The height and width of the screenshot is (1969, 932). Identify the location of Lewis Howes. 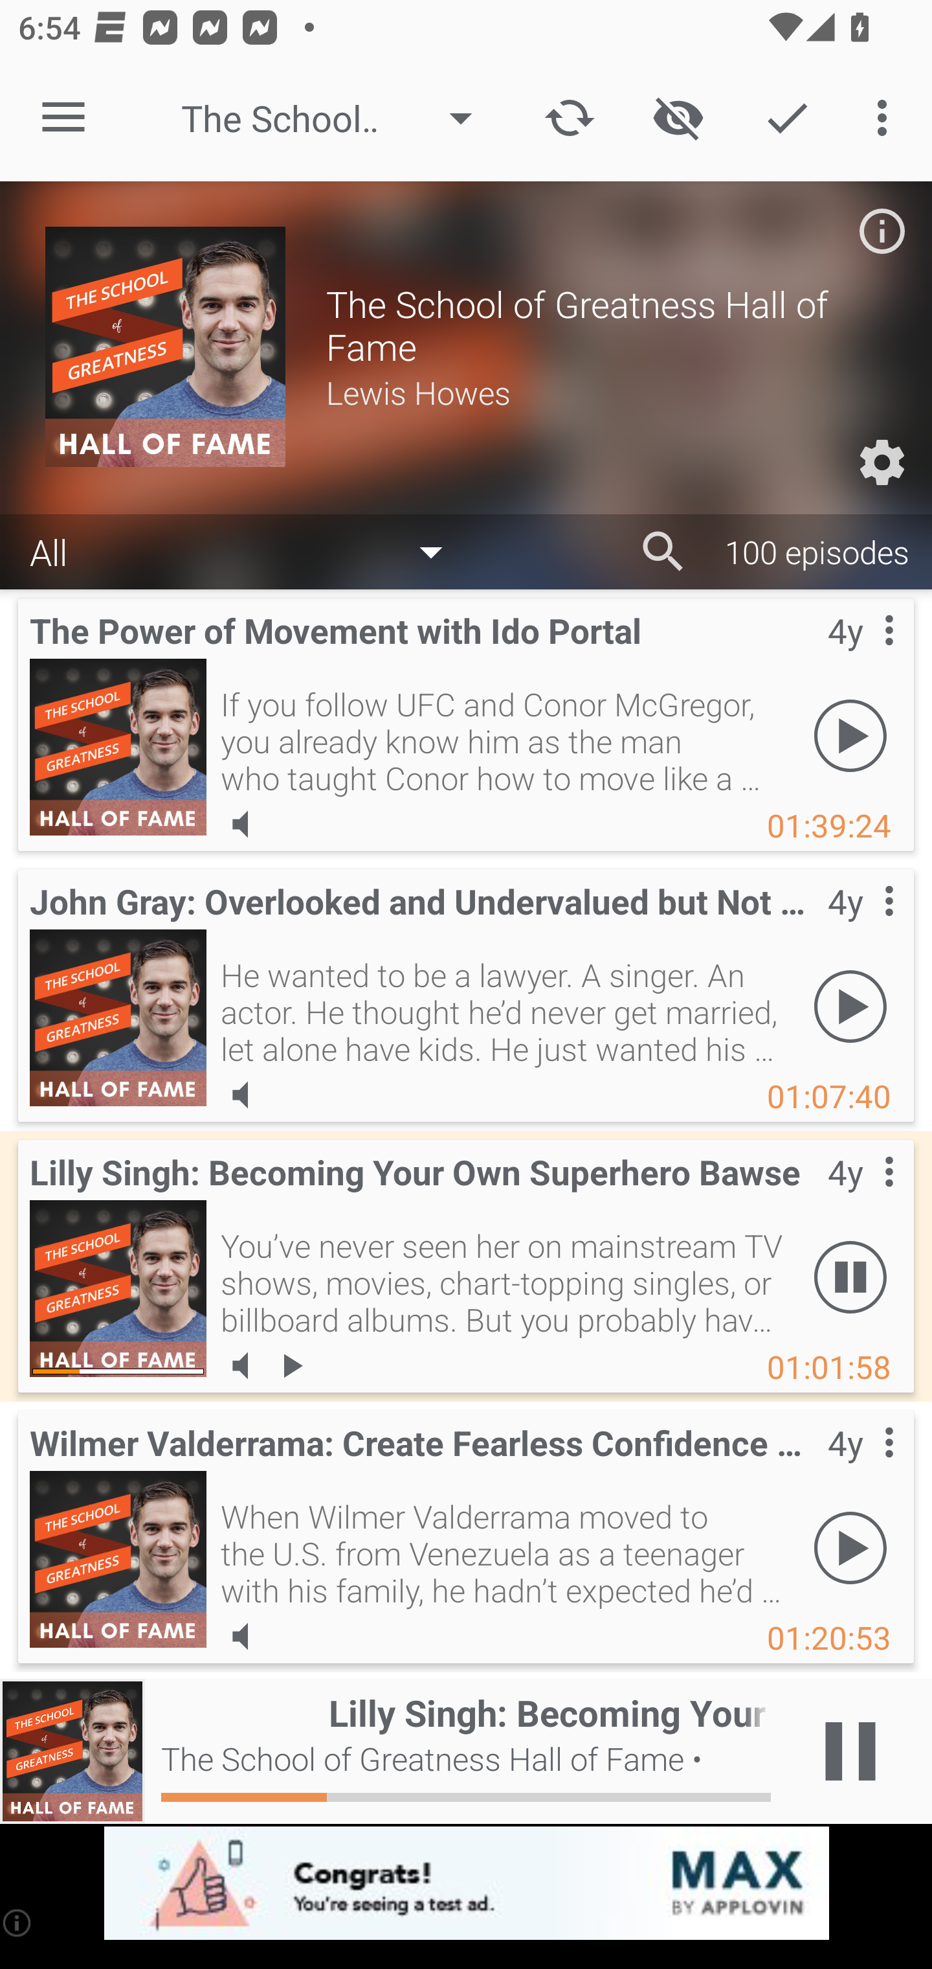
(606, 391).